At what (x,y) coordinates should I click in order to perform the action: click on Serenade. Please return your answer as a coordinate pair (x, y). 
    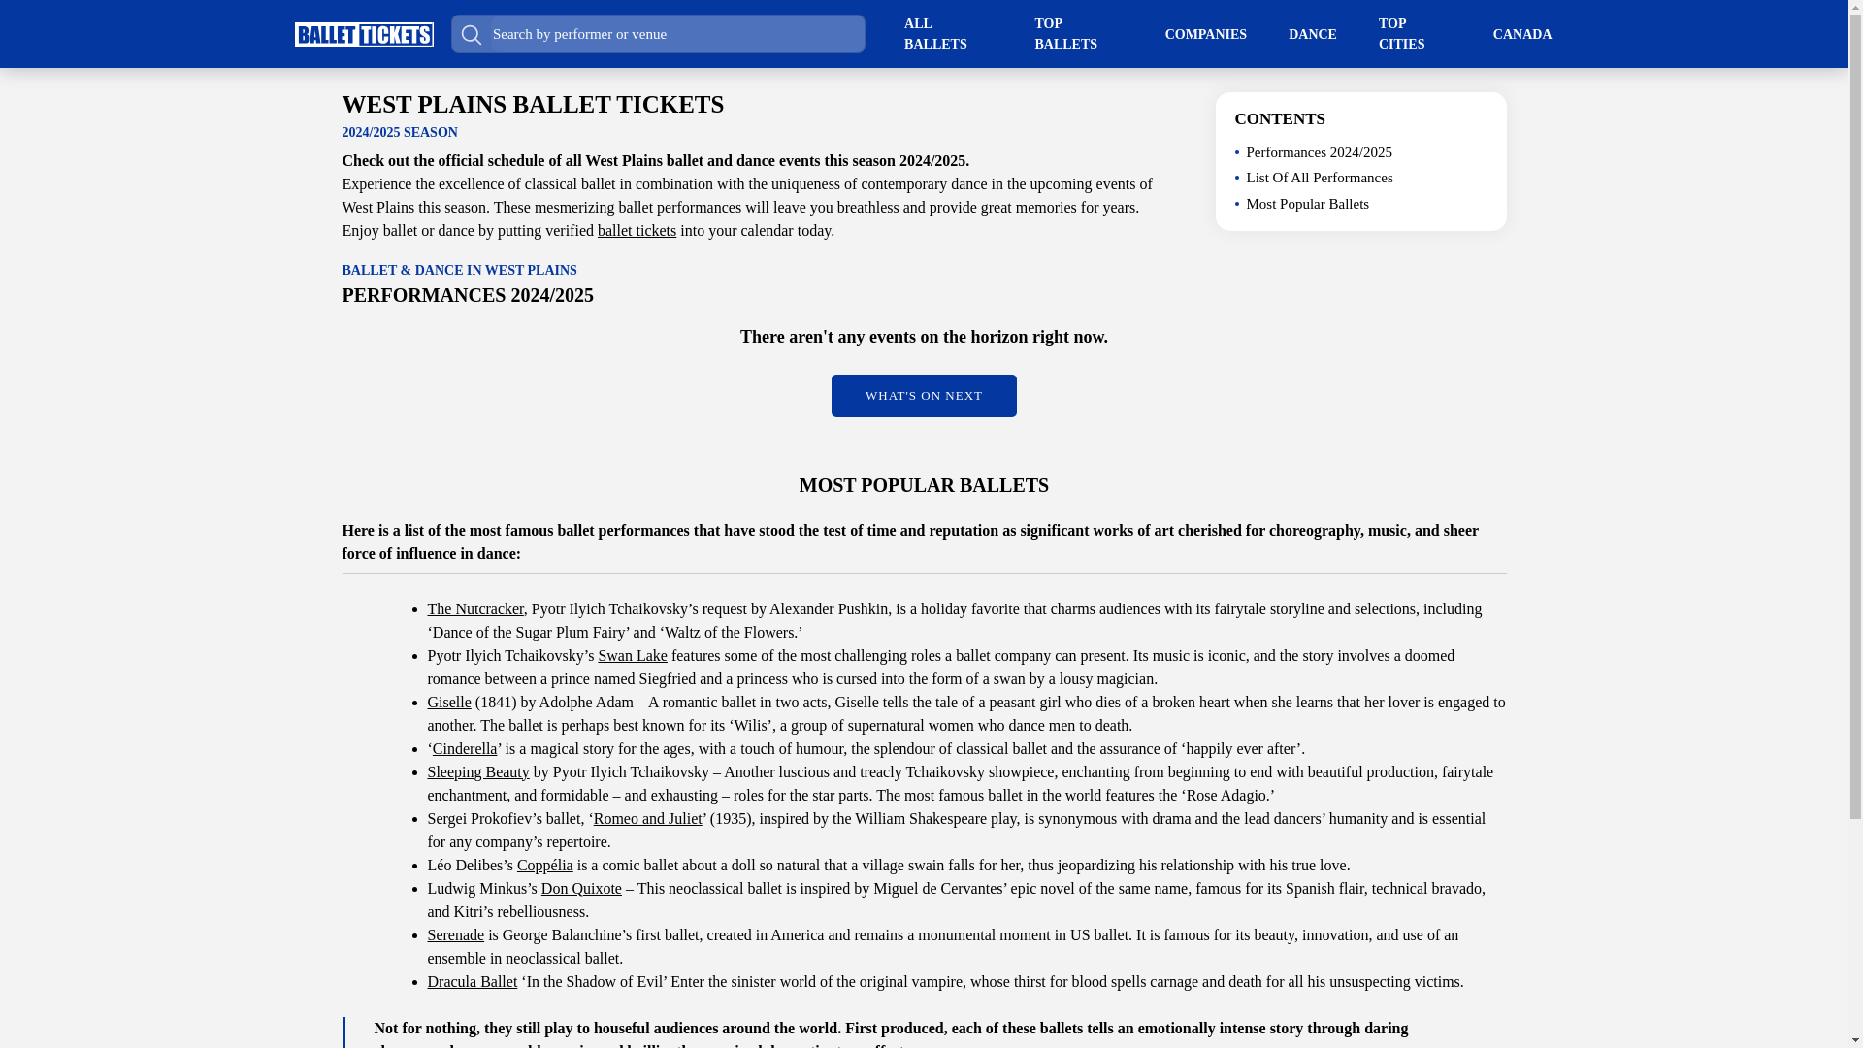
    Looking at the image, I should click on (455, 933).